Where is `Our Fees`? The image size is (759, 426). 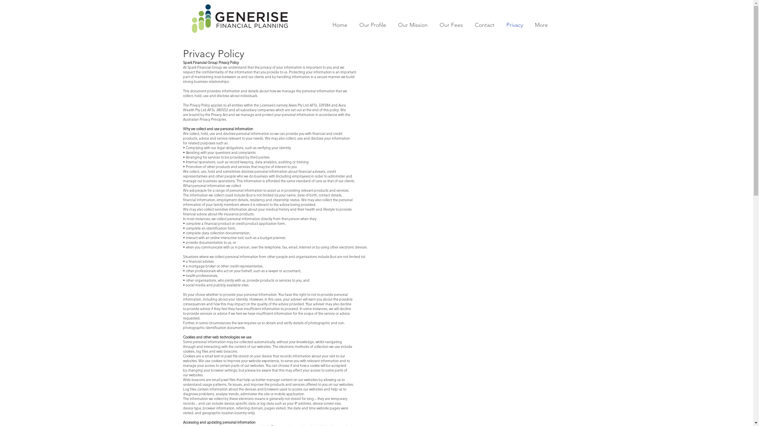 Our Fees is located at coordinates (451, 28).